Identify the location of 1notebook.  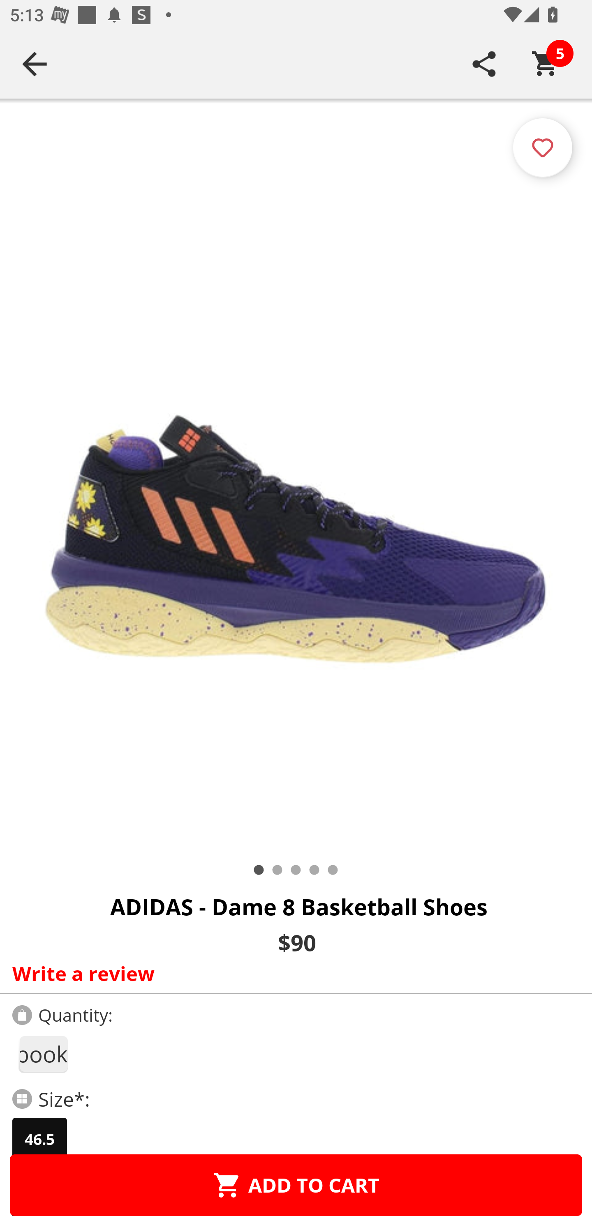
(43, 1054).